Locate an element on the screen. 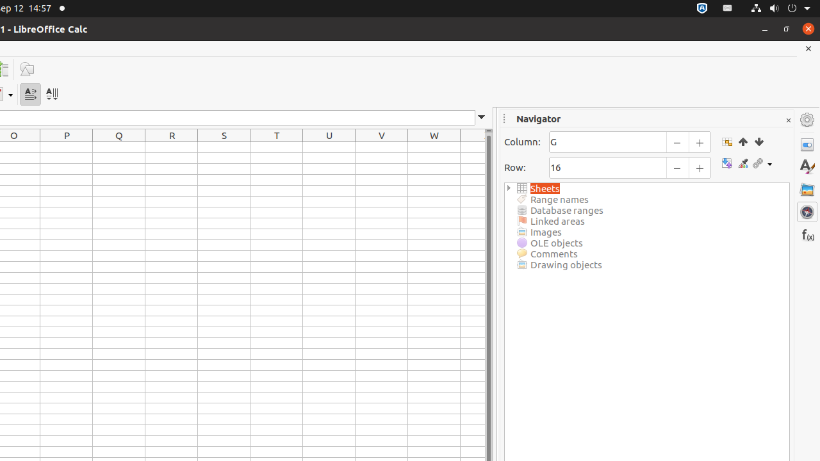 The image size is (820, 461). Scenarios is located at coordinates (743, 164).